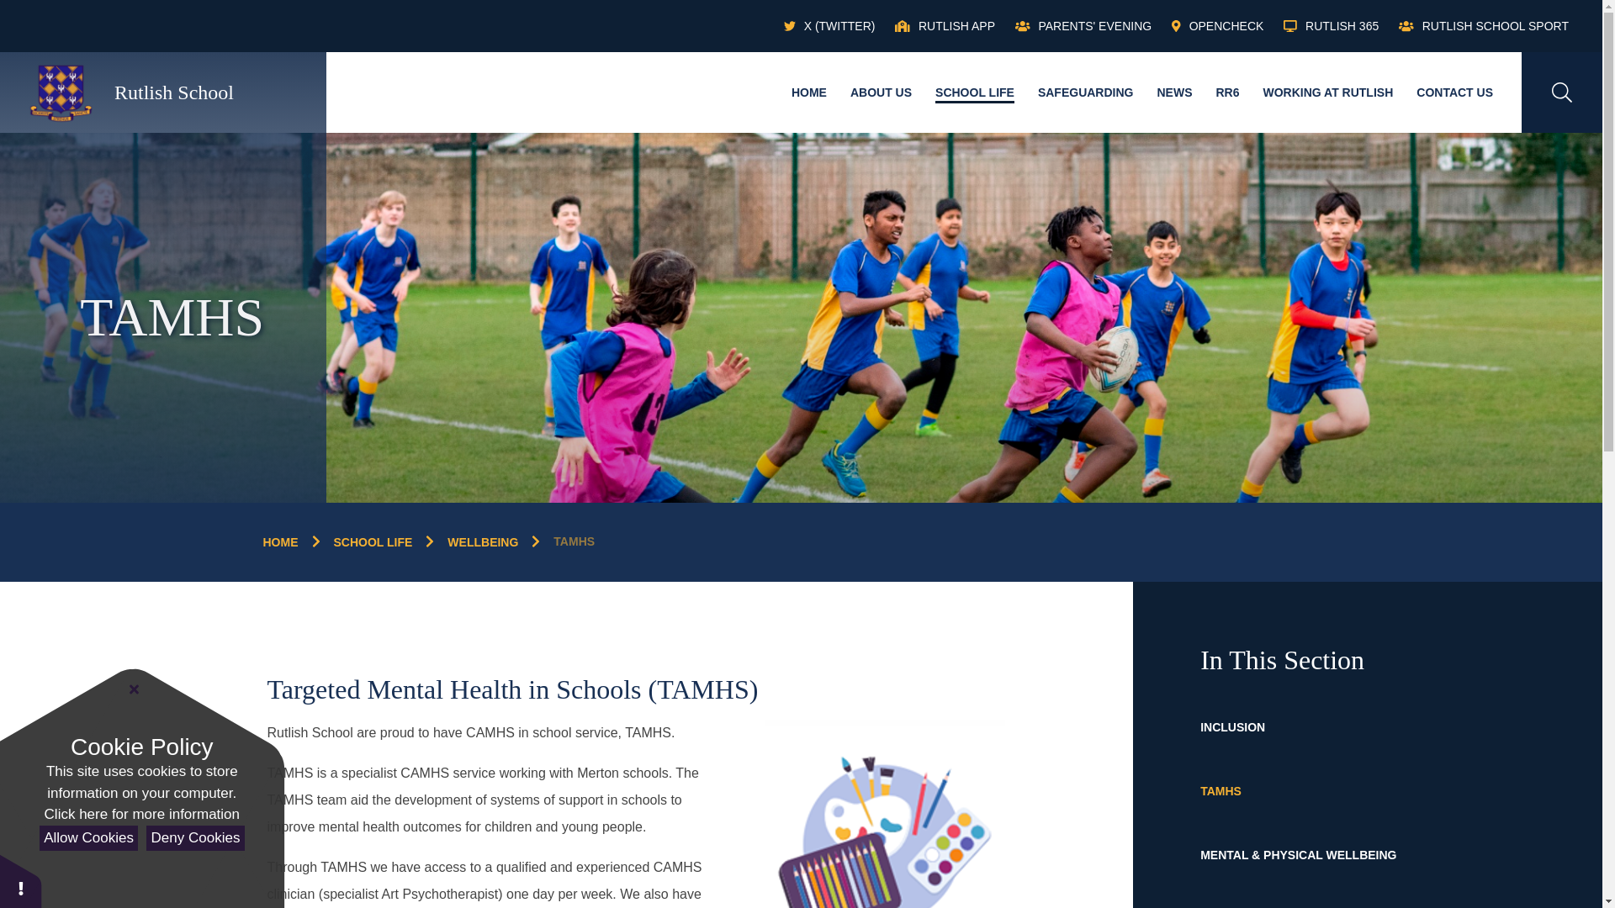  Describe the element at coordinates (1331, 26) in the screenshot. I see `RUTLISH 365` at that location.